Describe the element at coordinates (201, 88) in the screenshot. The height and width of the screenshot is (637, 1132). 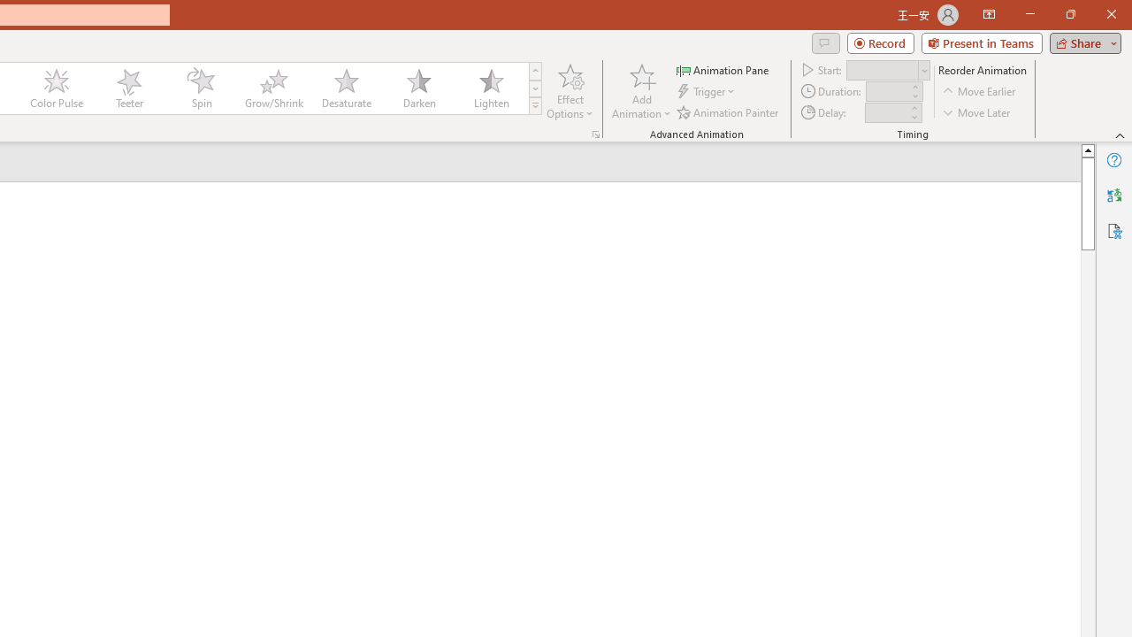
I see `Spin` at that location.